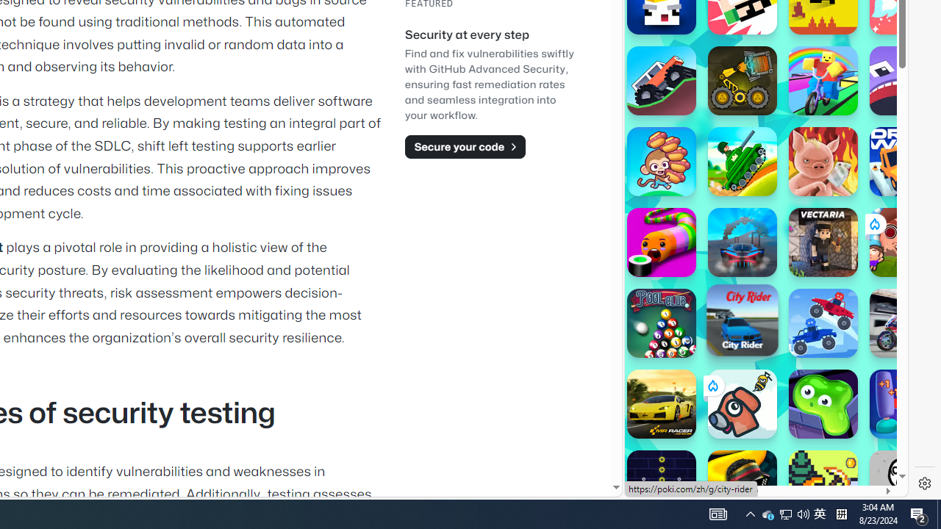 This screenshot has height=529, width=941. I want to click on City Rider, so click(743, 320).